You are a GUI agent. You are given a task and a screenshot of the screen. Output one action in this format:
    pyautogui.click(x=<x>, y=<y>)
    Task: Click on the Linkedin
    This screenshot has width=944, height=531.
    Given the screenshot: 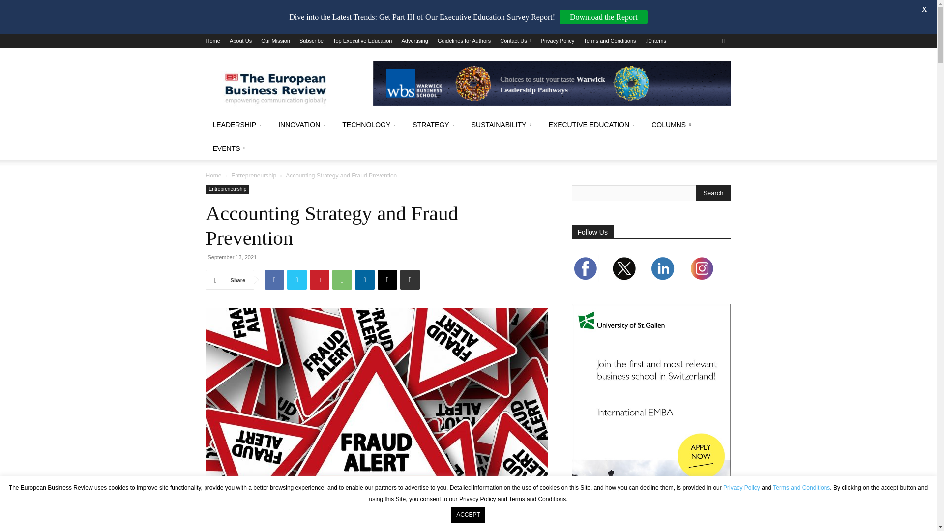 What is the action you would take?
    pyautogui.click(x=365, y=279)
    